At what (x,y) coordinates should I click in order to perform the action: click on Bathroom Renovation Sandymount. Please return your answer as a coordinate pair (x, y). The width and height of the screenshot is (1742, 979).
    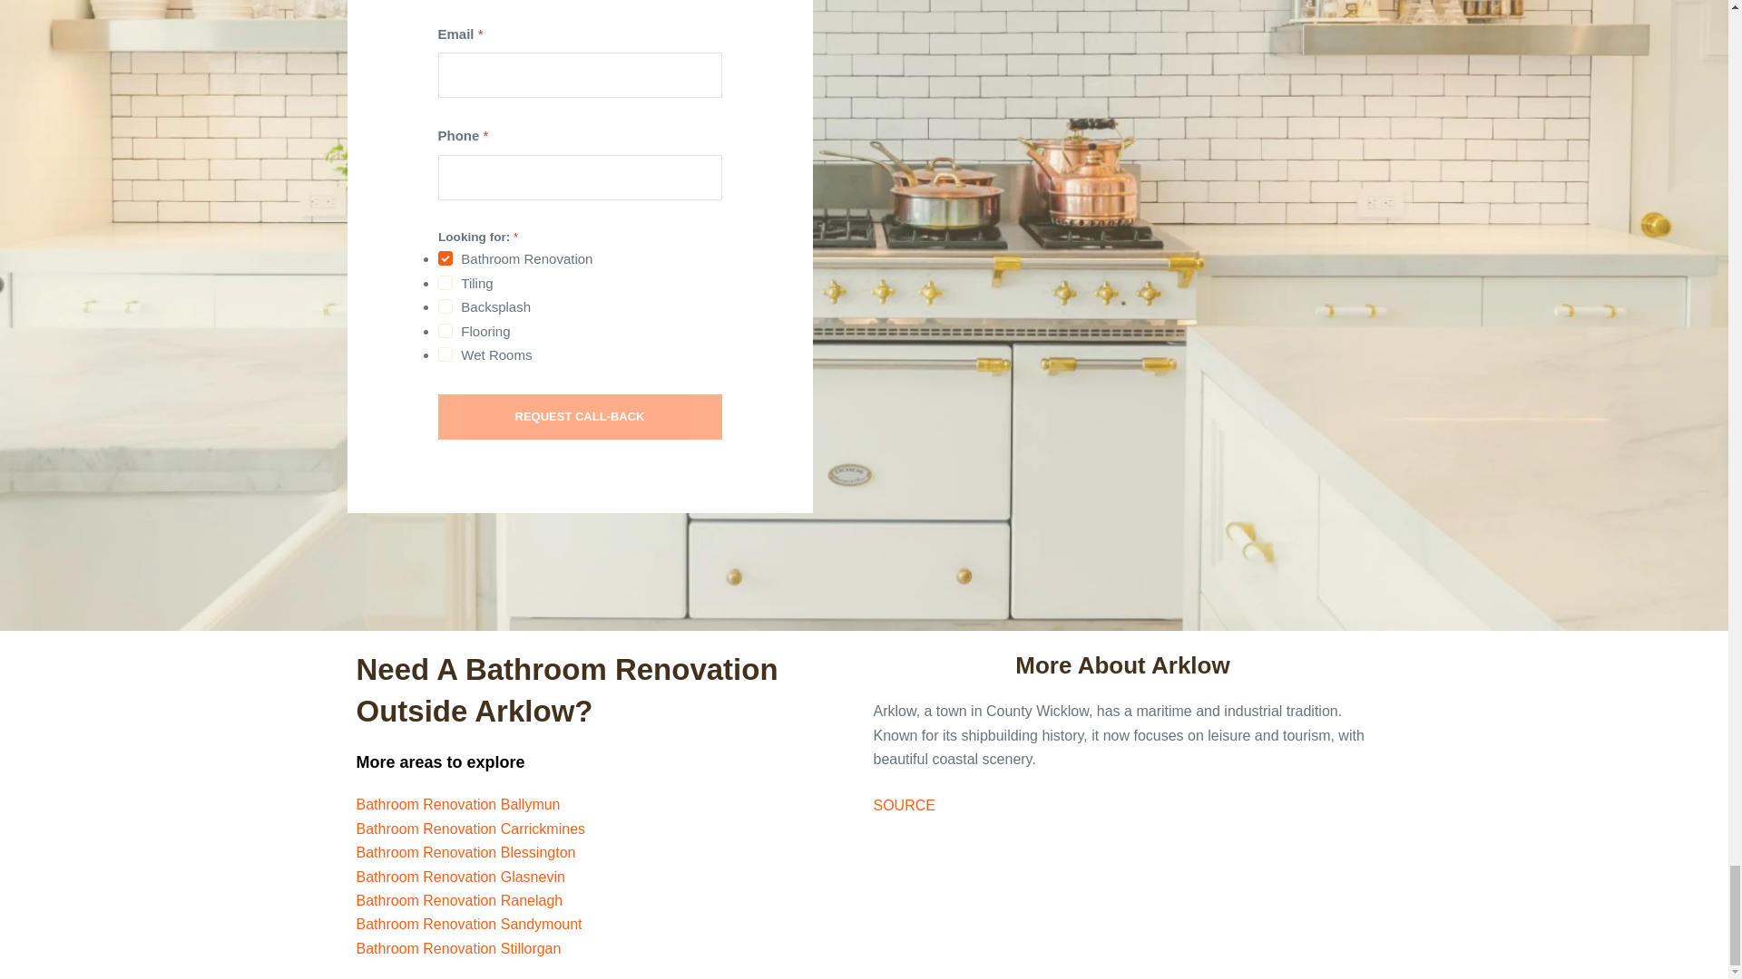
    Looking at the image, I should click on (468, 924).